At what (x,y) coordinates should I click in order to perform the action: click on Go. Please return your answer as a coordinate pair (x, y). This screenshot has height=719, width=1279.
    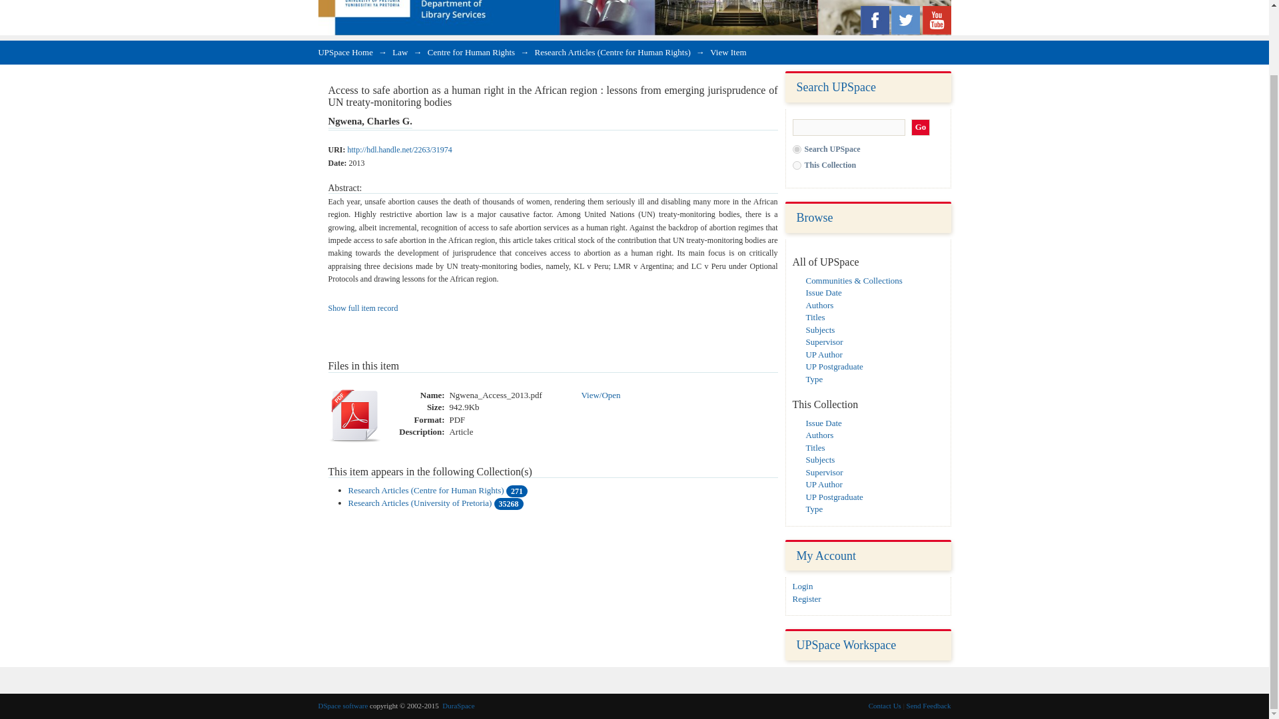
    Looking at the image, I should click on (921, 128).